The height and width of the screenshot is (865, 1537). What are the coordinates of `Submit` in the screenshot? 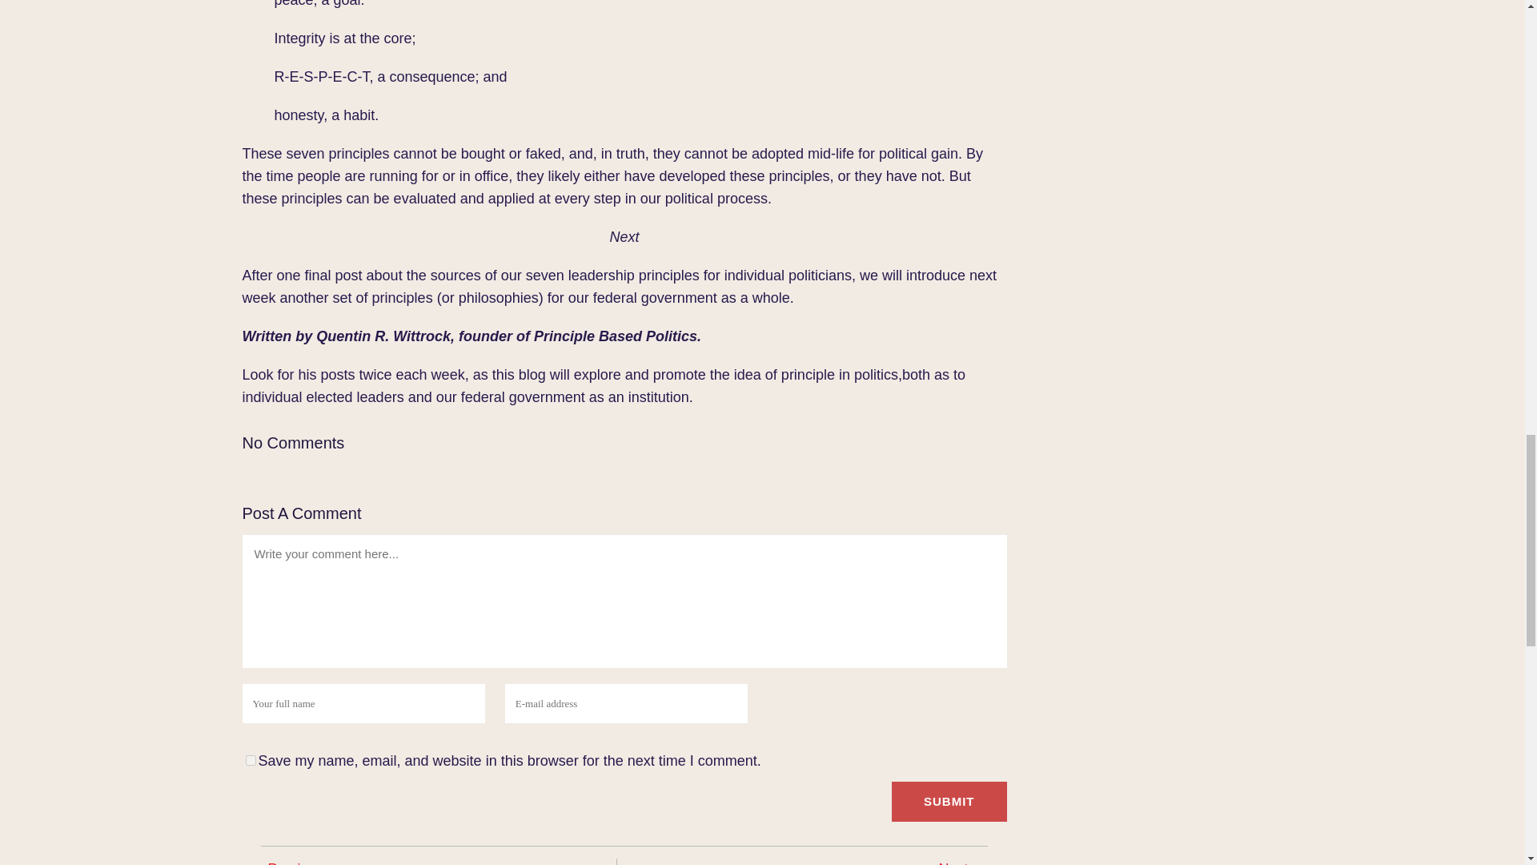 It's located at (949, 802).